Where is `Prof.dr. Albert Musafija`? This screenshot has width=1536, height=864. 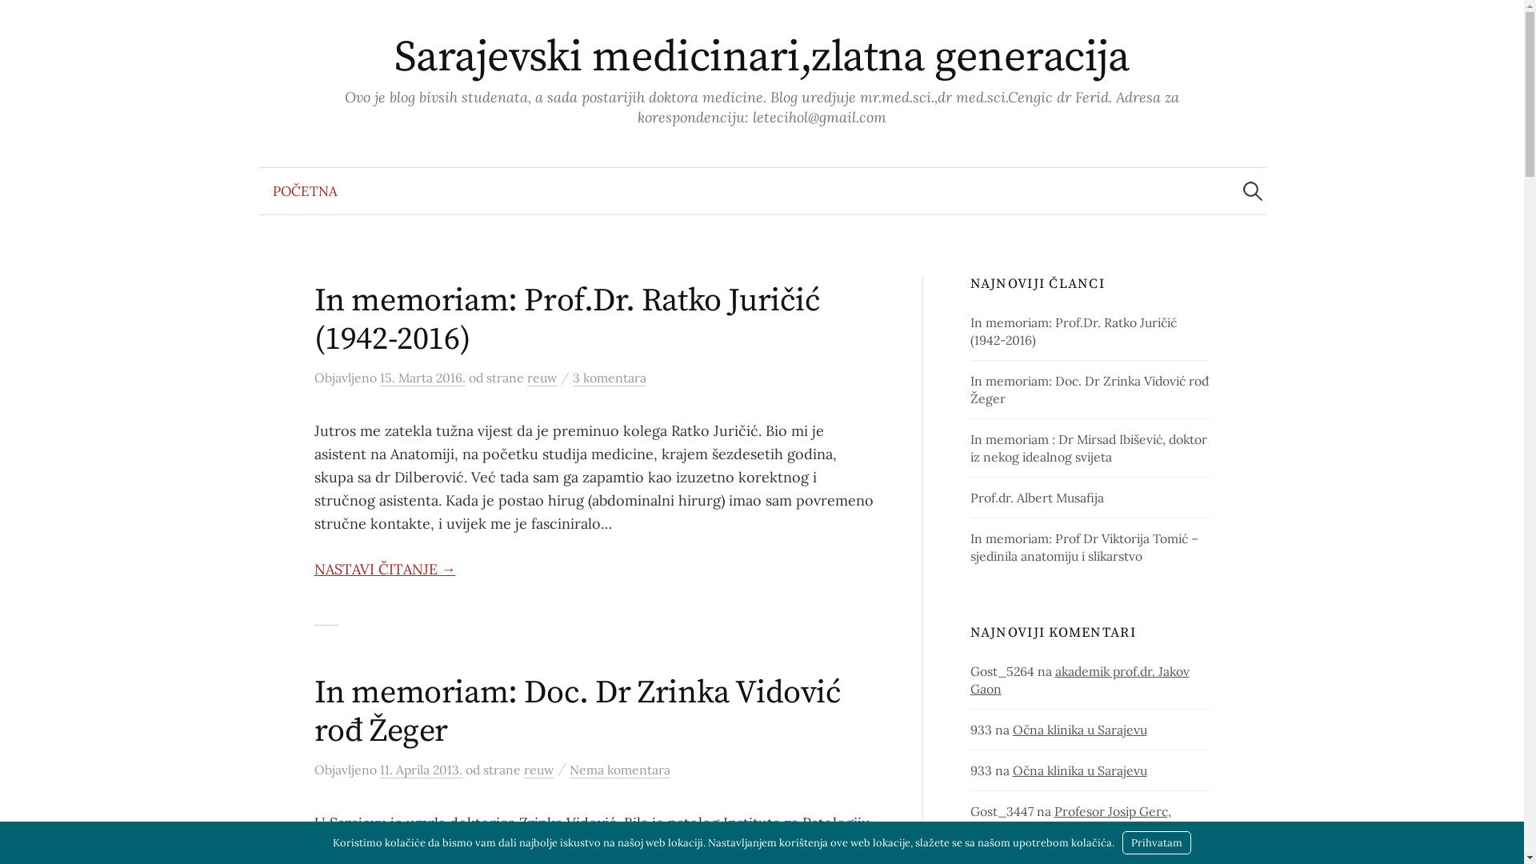
Prof.dr. Albert Musafija is located at coordinates (1037, 498).